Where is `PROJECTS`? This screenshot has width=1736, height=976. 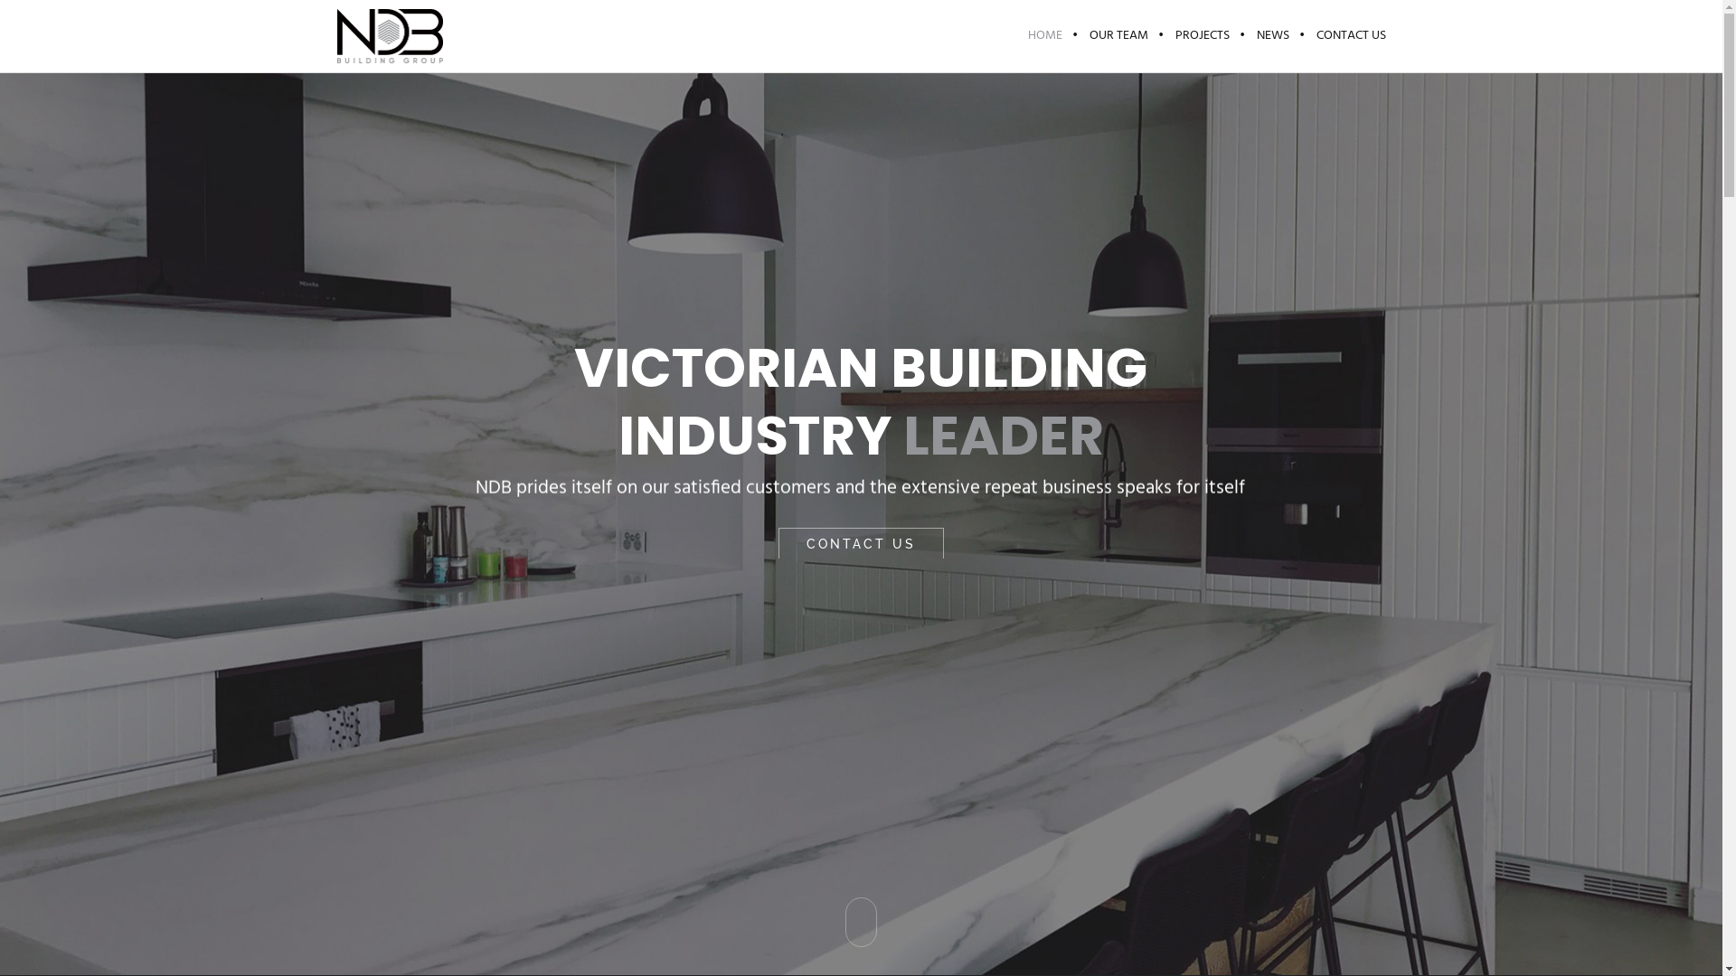
PROJECTS is located at coordinates (1202, 36).